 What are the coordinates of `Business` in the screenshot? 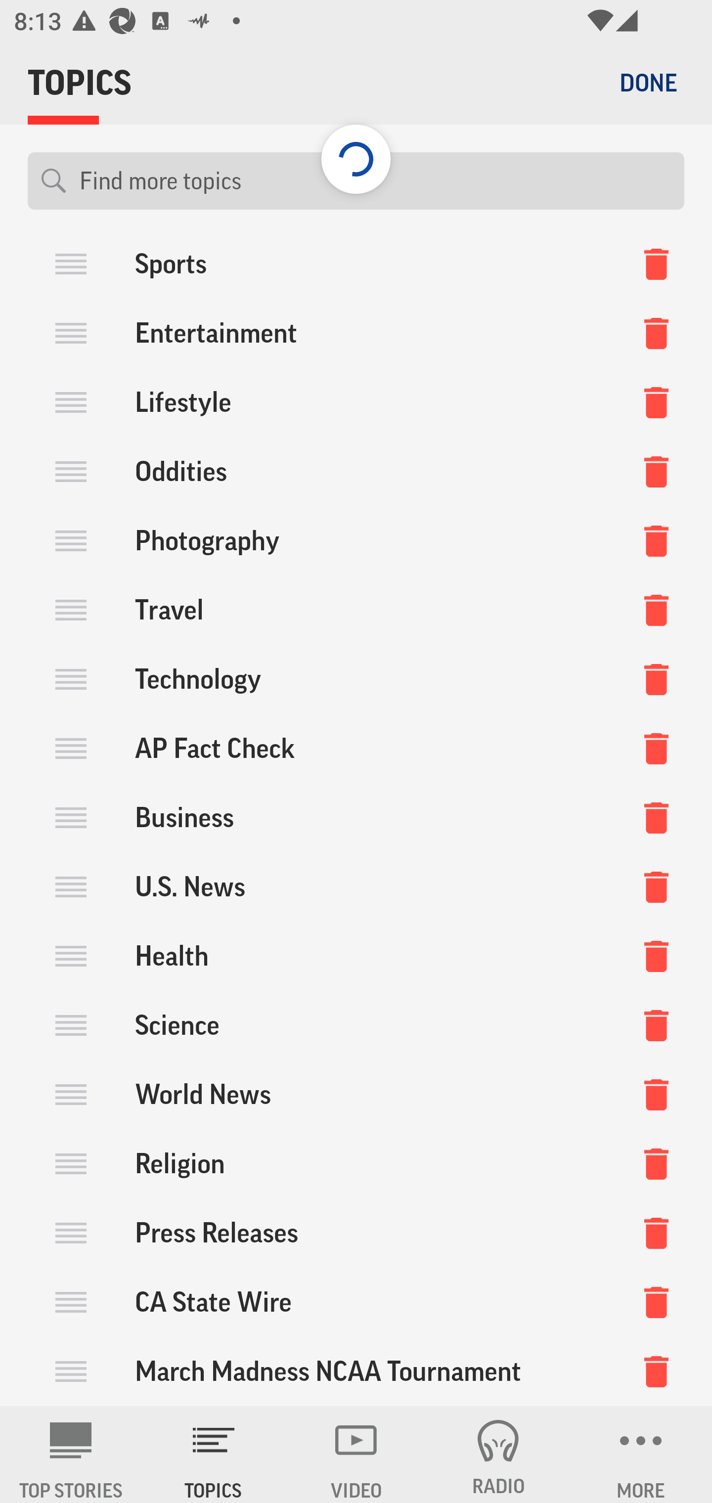 It's located at (356, 817).